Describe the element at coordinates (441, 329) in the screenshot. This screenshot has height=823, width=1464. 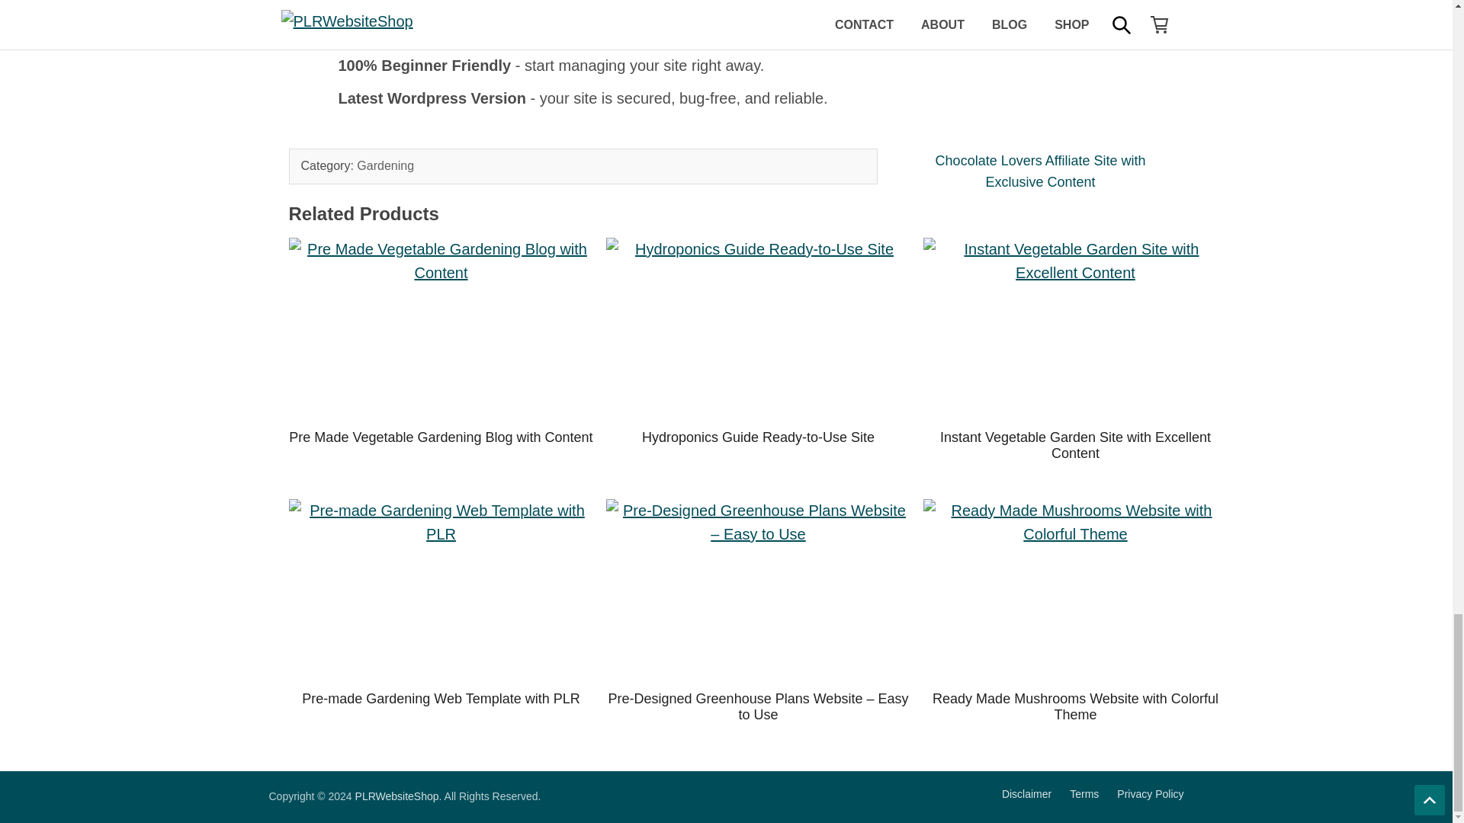
I see `Pre Made Vegetable Gardening Blog with Content` at that location.